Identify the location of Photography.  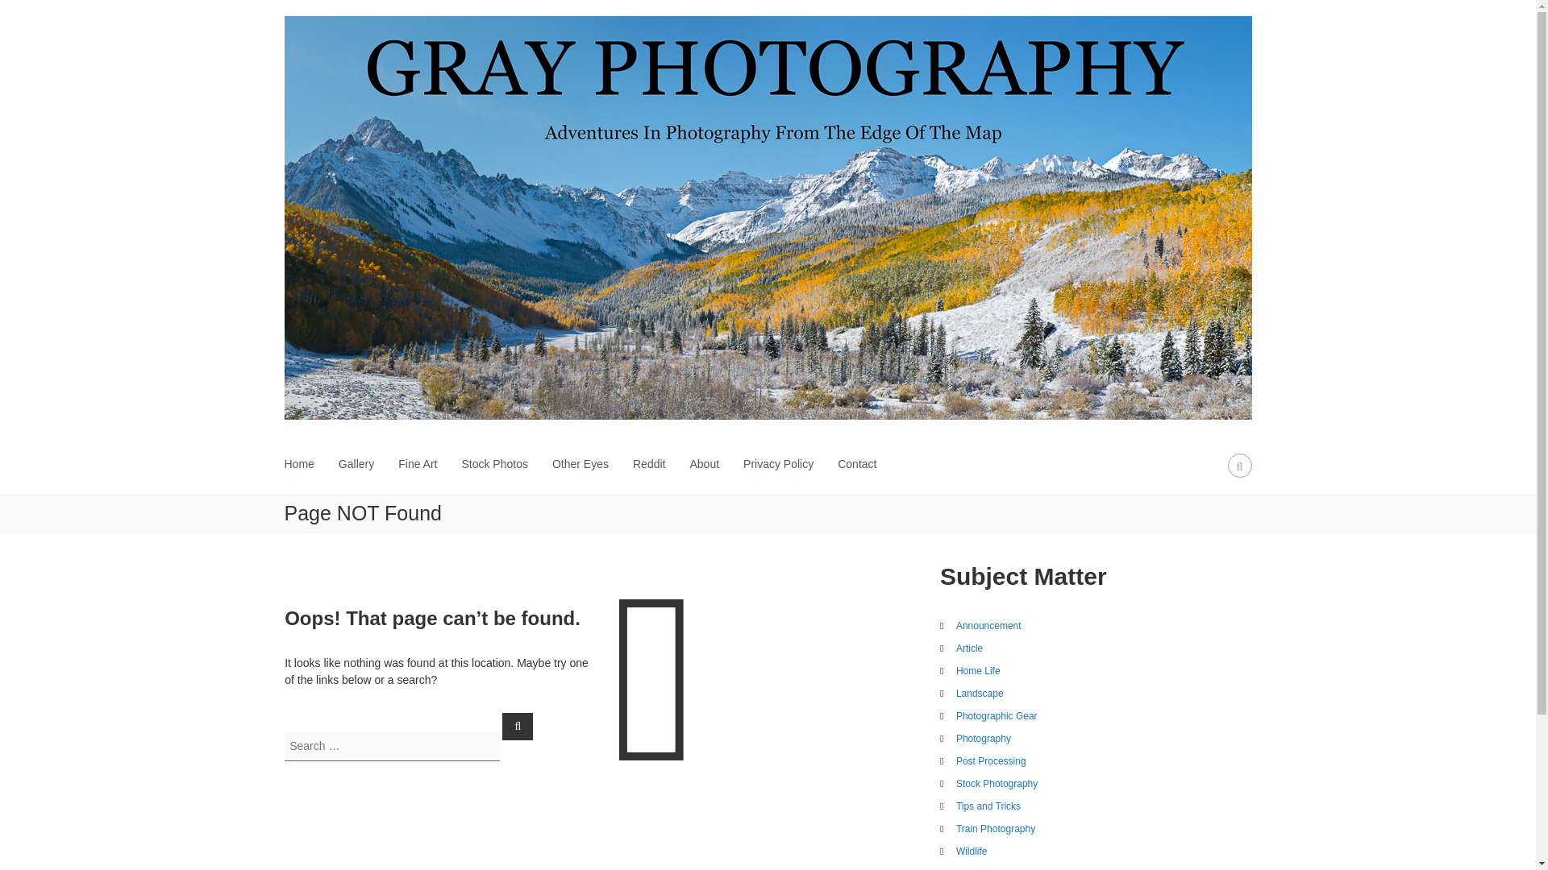
(984, 739).